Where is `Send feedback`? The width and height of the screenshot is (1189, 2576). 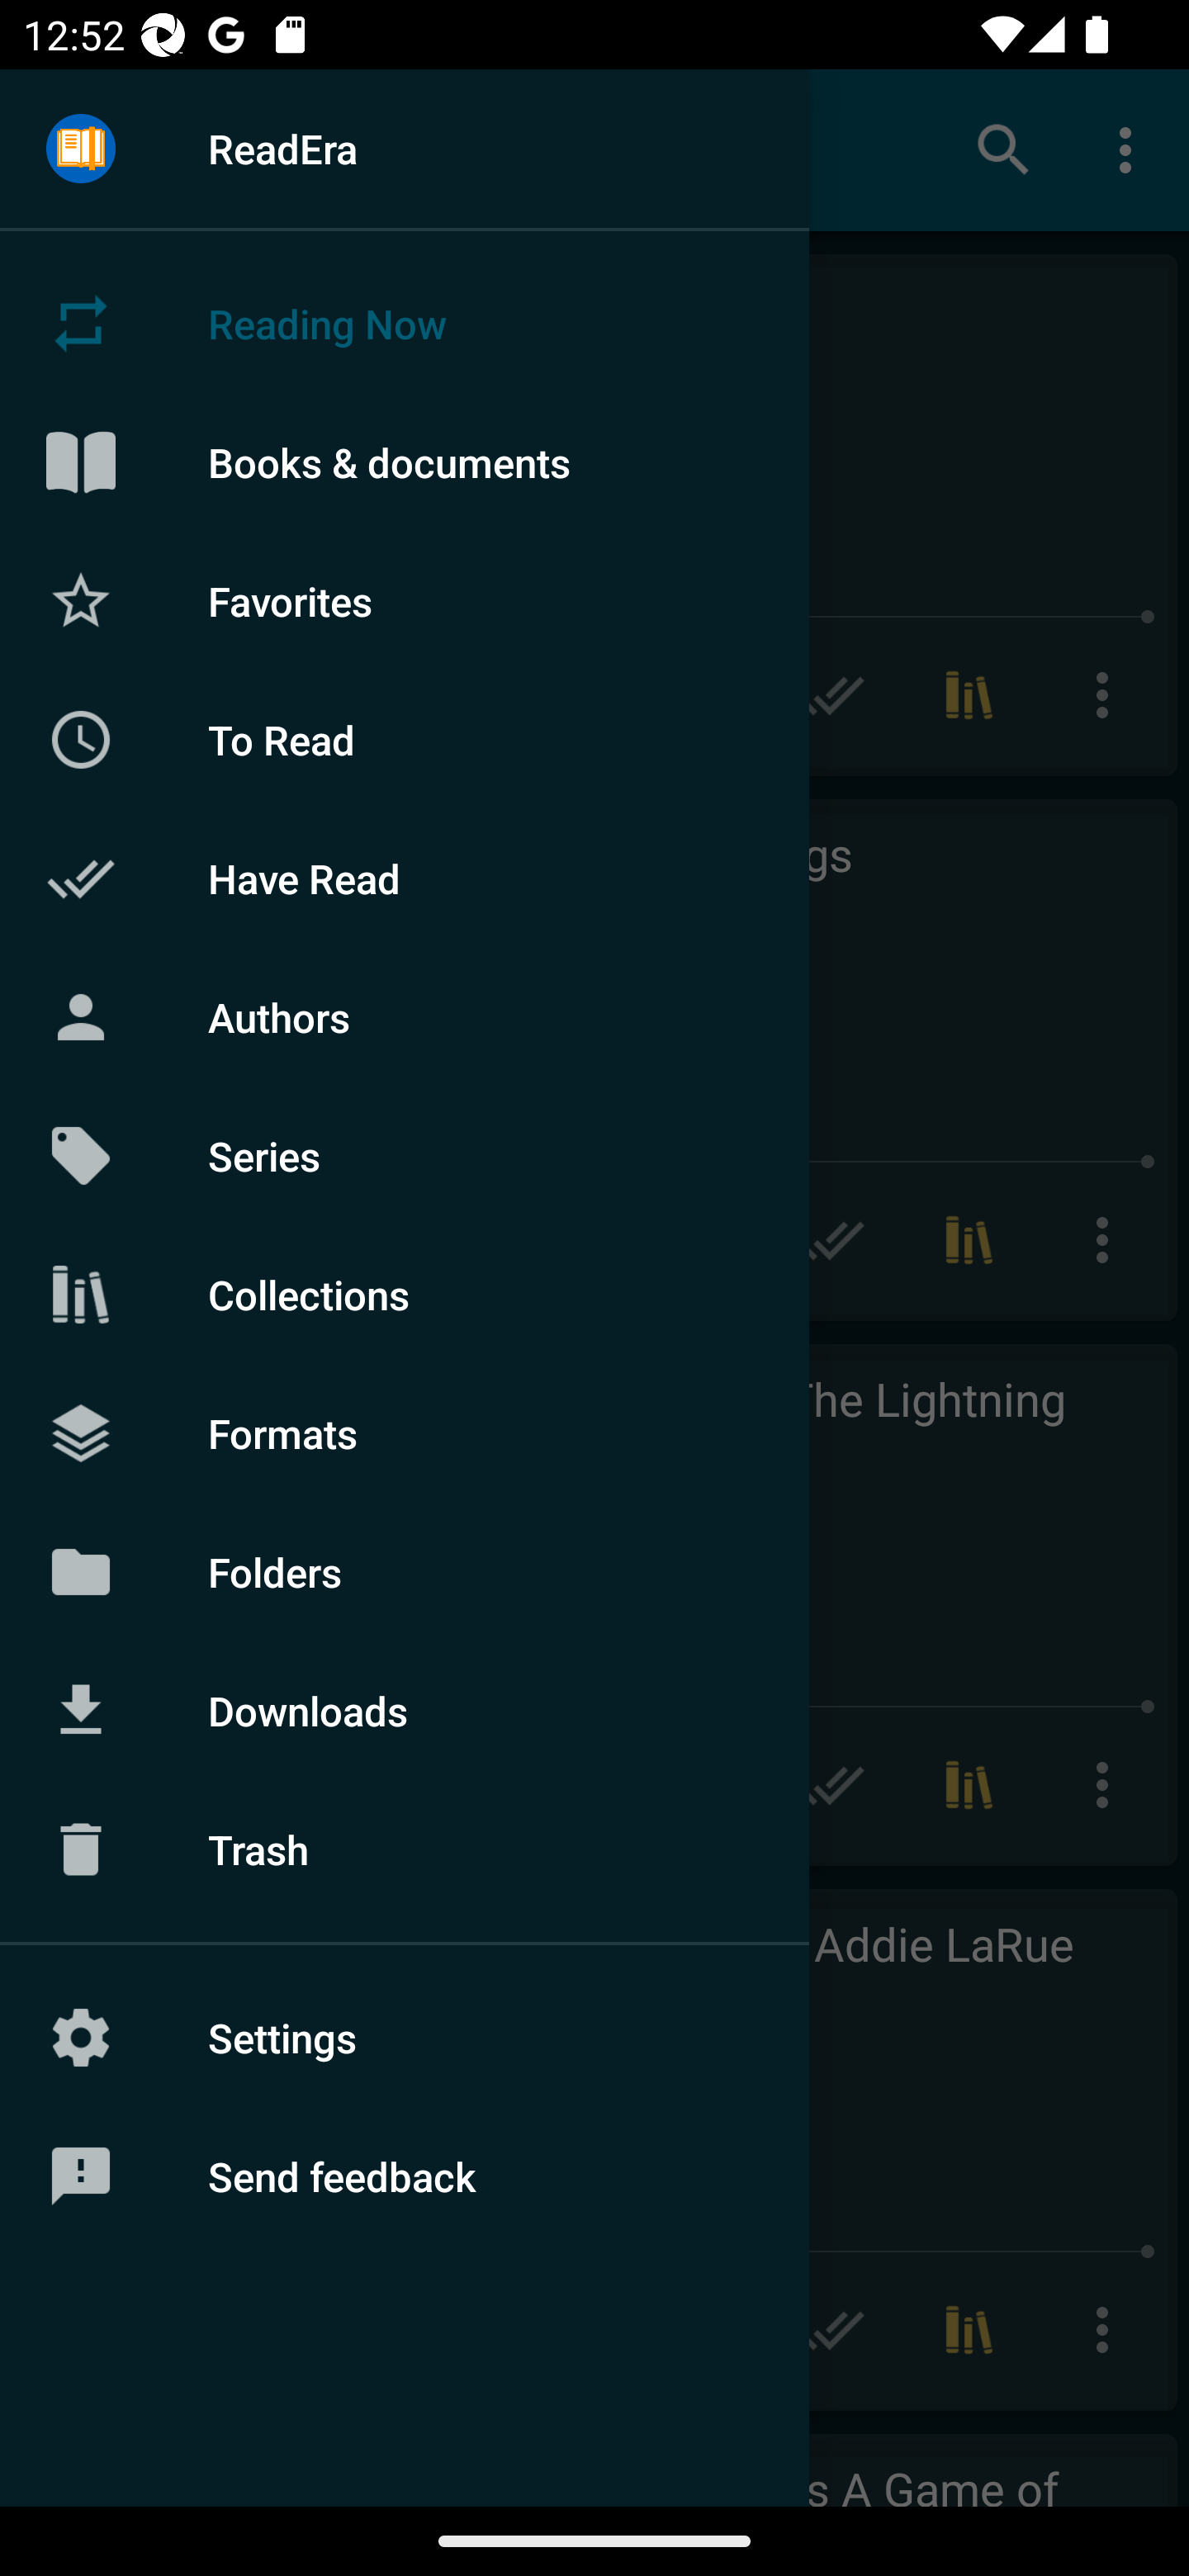 Send feedback is located at coordinates (405, 2176).